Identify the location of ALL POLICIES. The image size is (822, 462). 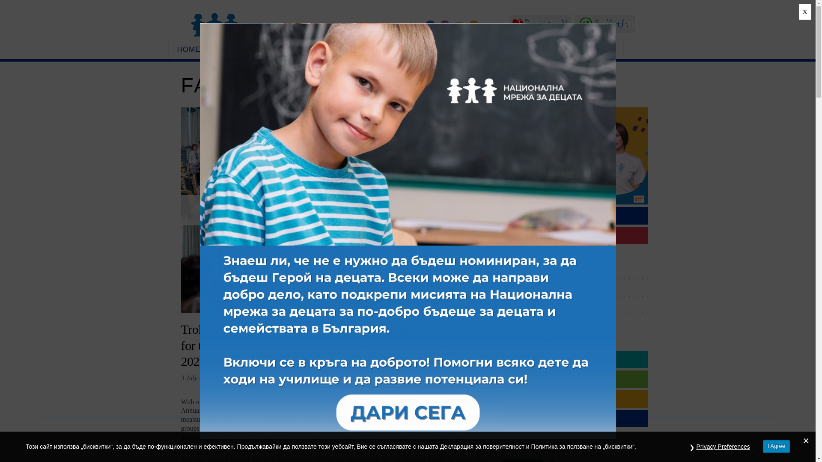
(575, 216).